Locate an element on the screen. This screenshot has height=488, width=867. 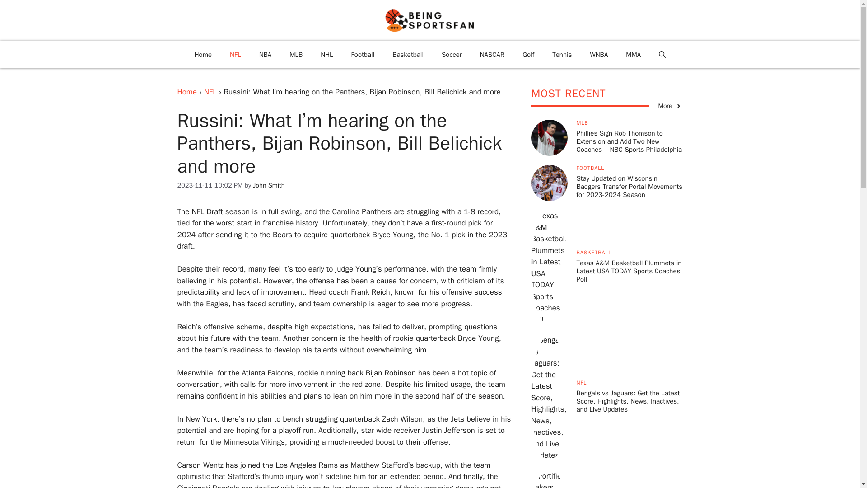
Football is located at coordinates (363, 54).